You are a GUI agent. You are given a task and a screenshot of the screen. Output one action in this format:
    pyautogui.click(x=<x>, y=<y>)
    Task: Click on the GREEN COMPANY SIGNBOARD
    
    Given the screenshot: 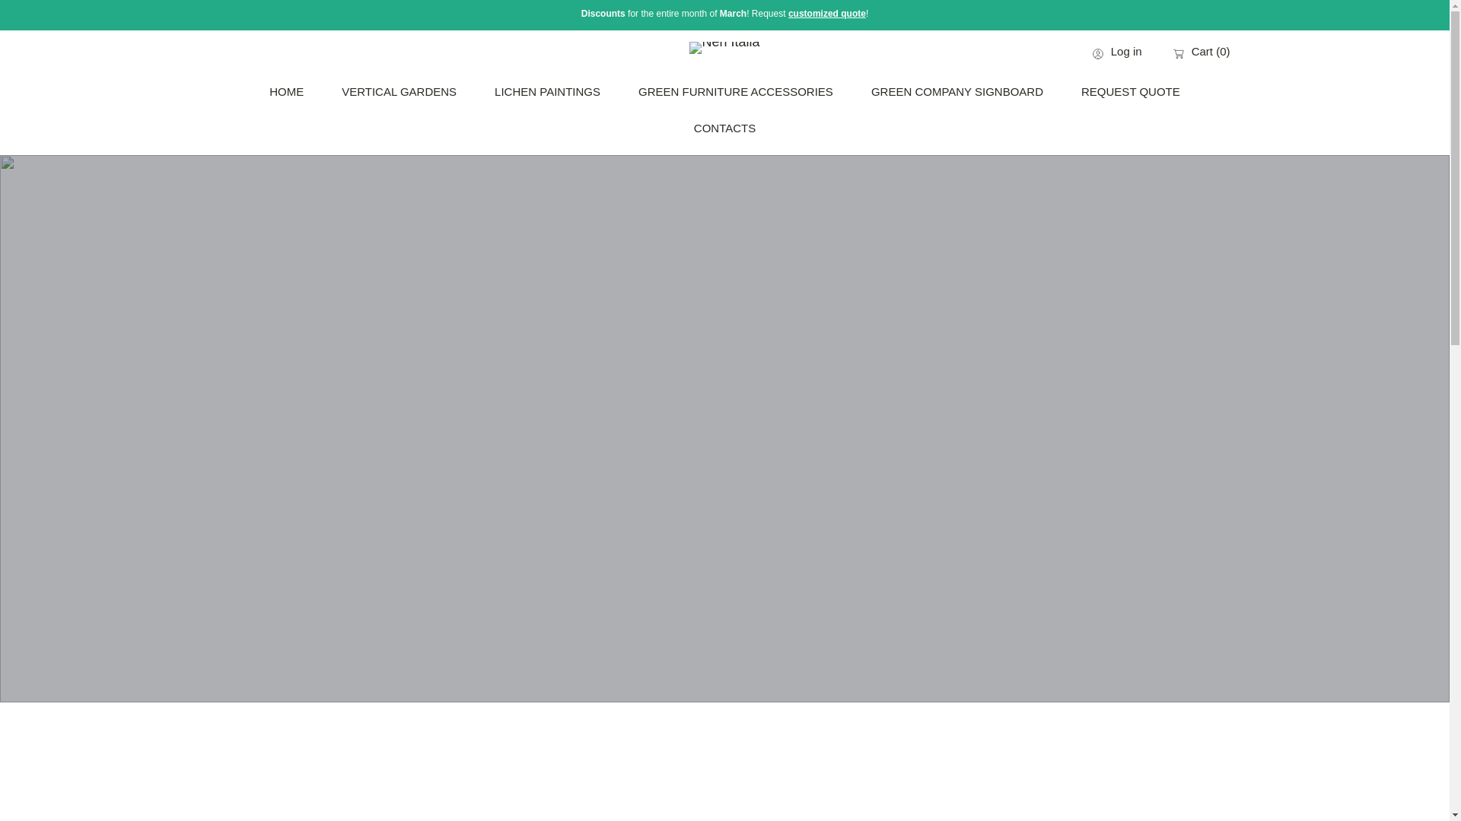 What is the action you would take?
    pyautogui.click(x=956, y=91)
    